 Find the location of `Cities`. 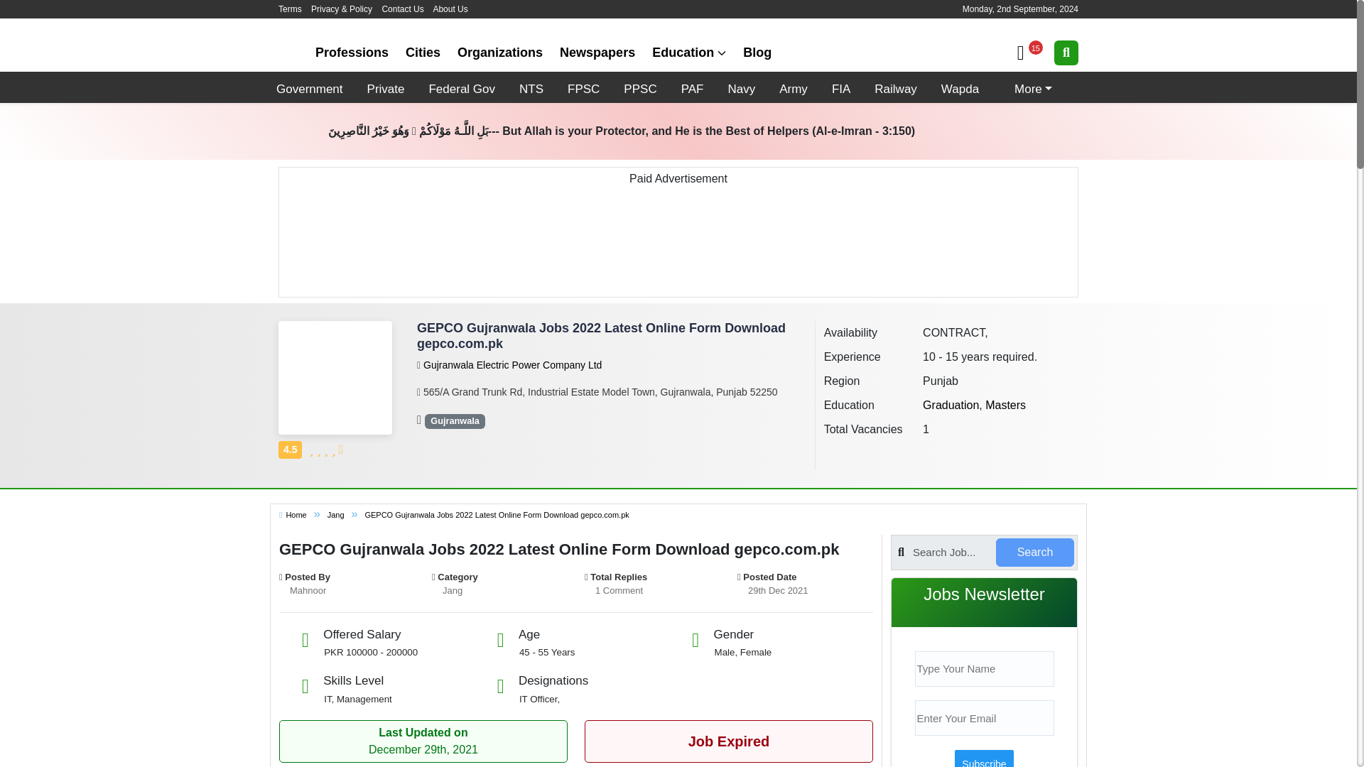

Cities is located at coordinates (422, 53).